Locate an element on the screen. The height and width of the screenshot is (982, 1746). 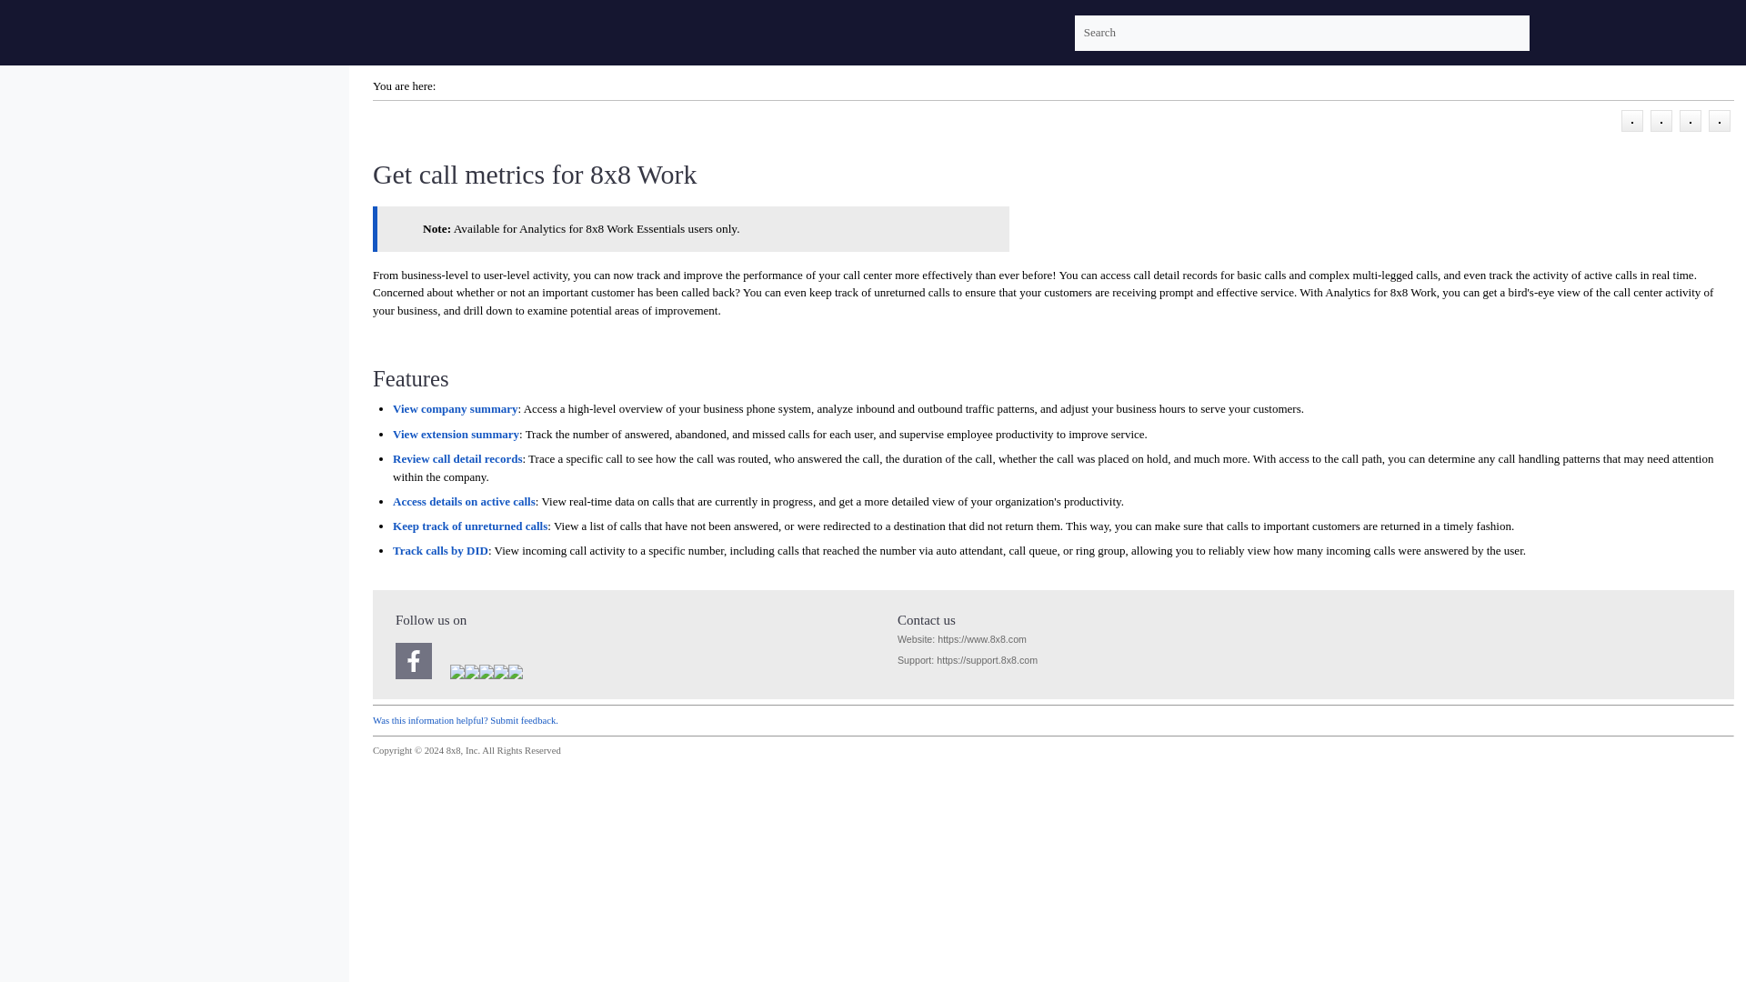
Review call detail records is located at coordinates (457, 458).